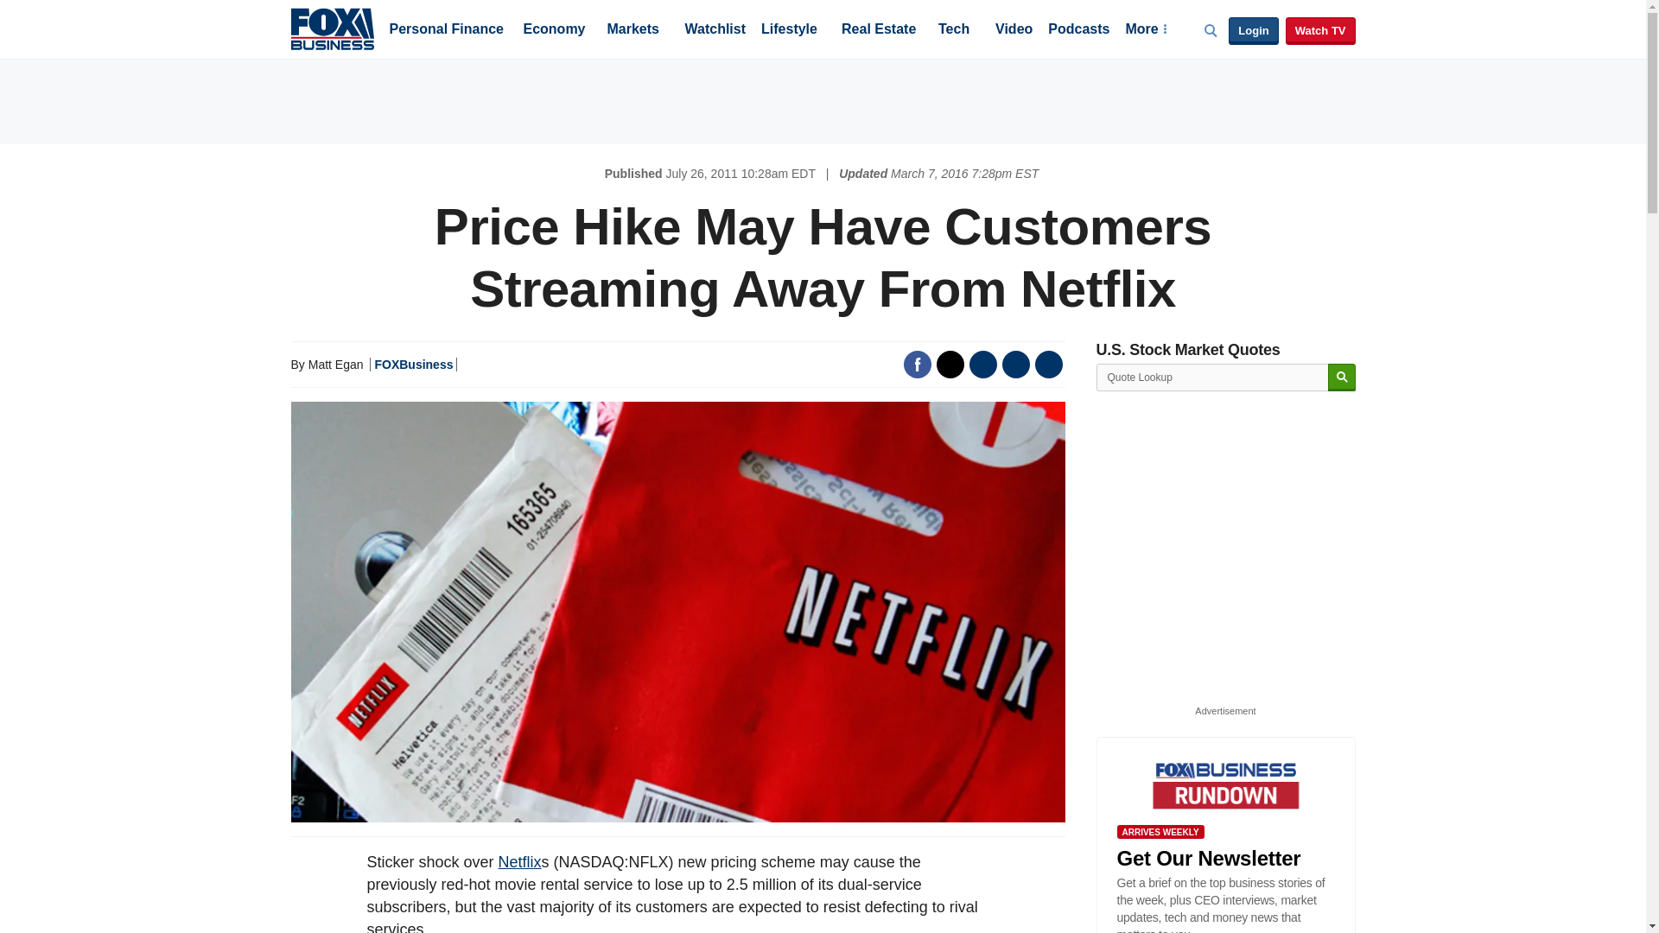  What do you see at coordinates (1145, 30) in the screenshot?
I see `More` at bounding box center [1145, 30].